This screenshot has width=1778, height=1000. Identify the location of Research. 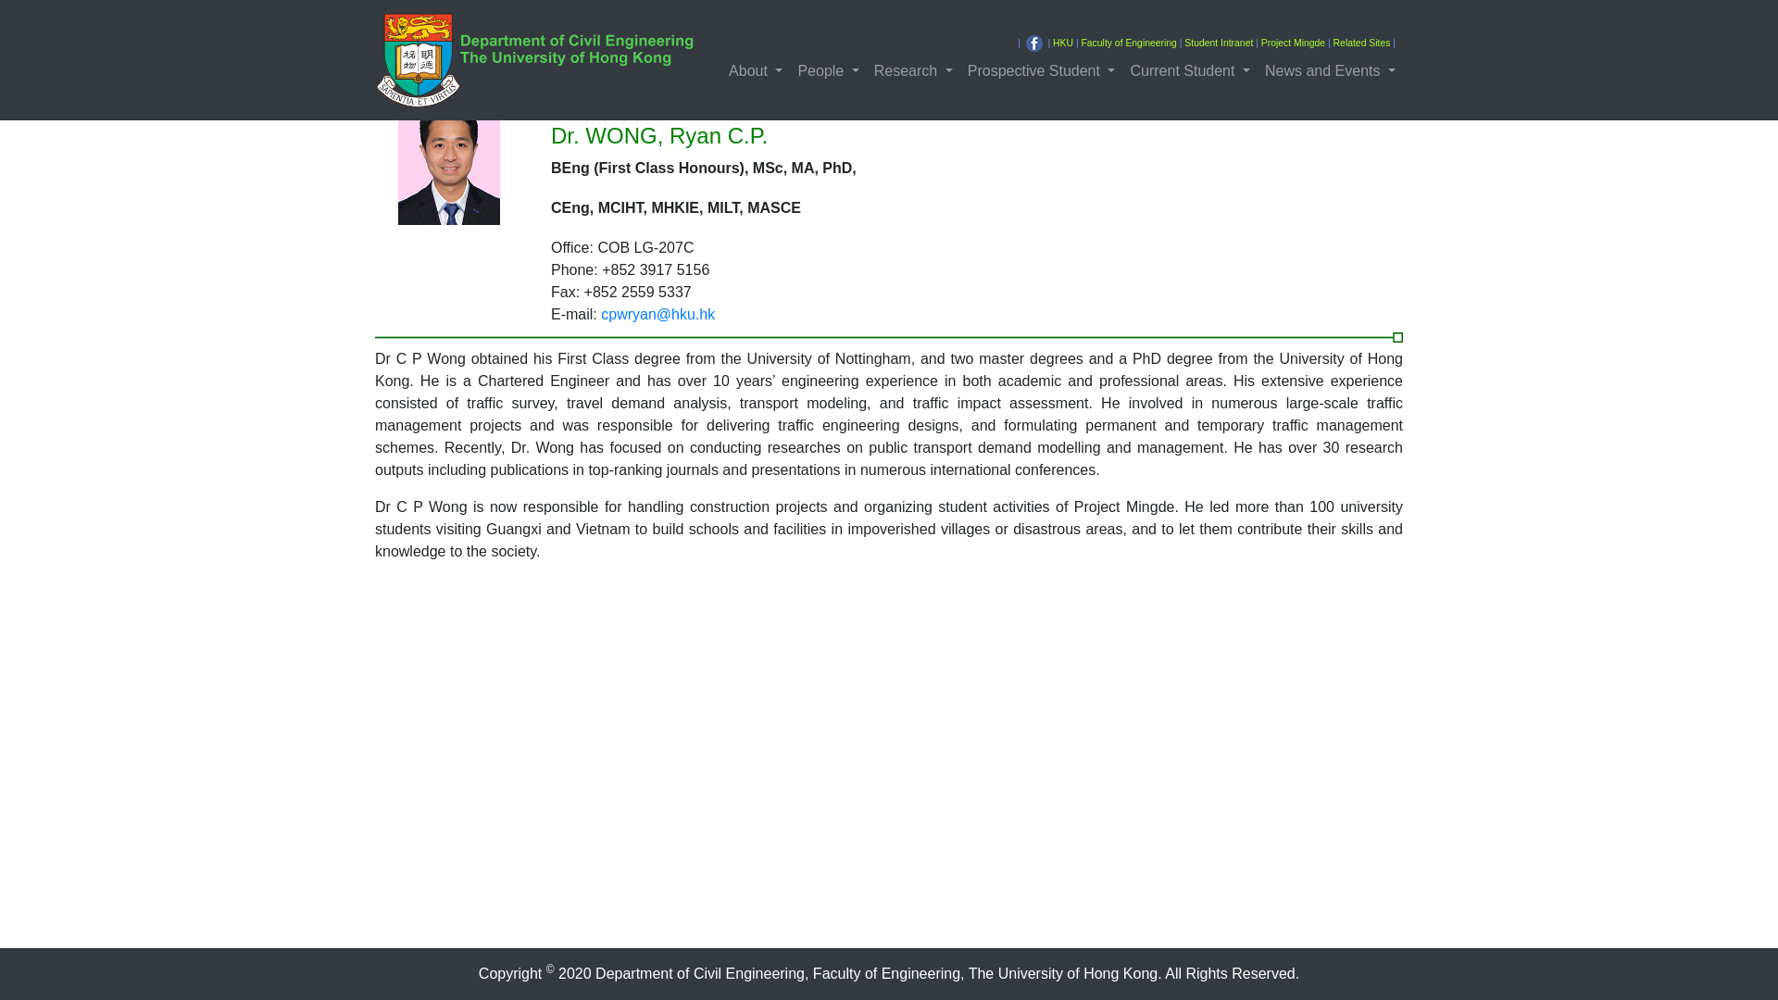
(913, 71).